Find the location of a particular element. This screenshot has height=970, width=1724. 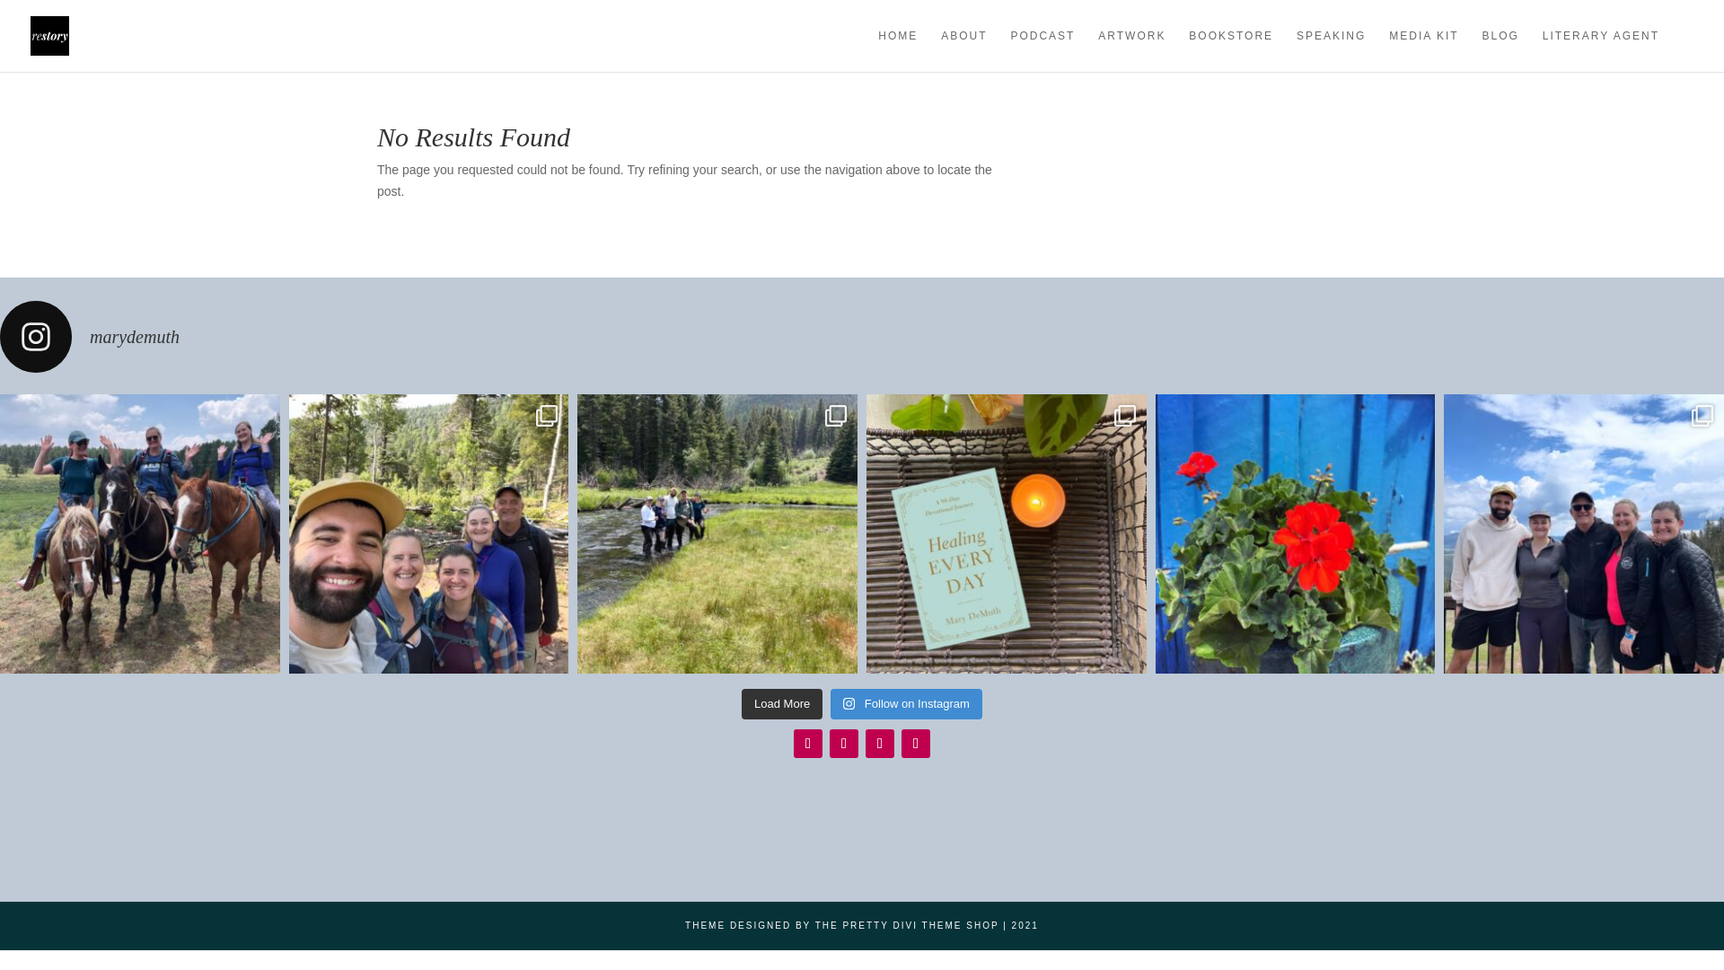

BOOKSTORE is located at coordinates (1231, 50).